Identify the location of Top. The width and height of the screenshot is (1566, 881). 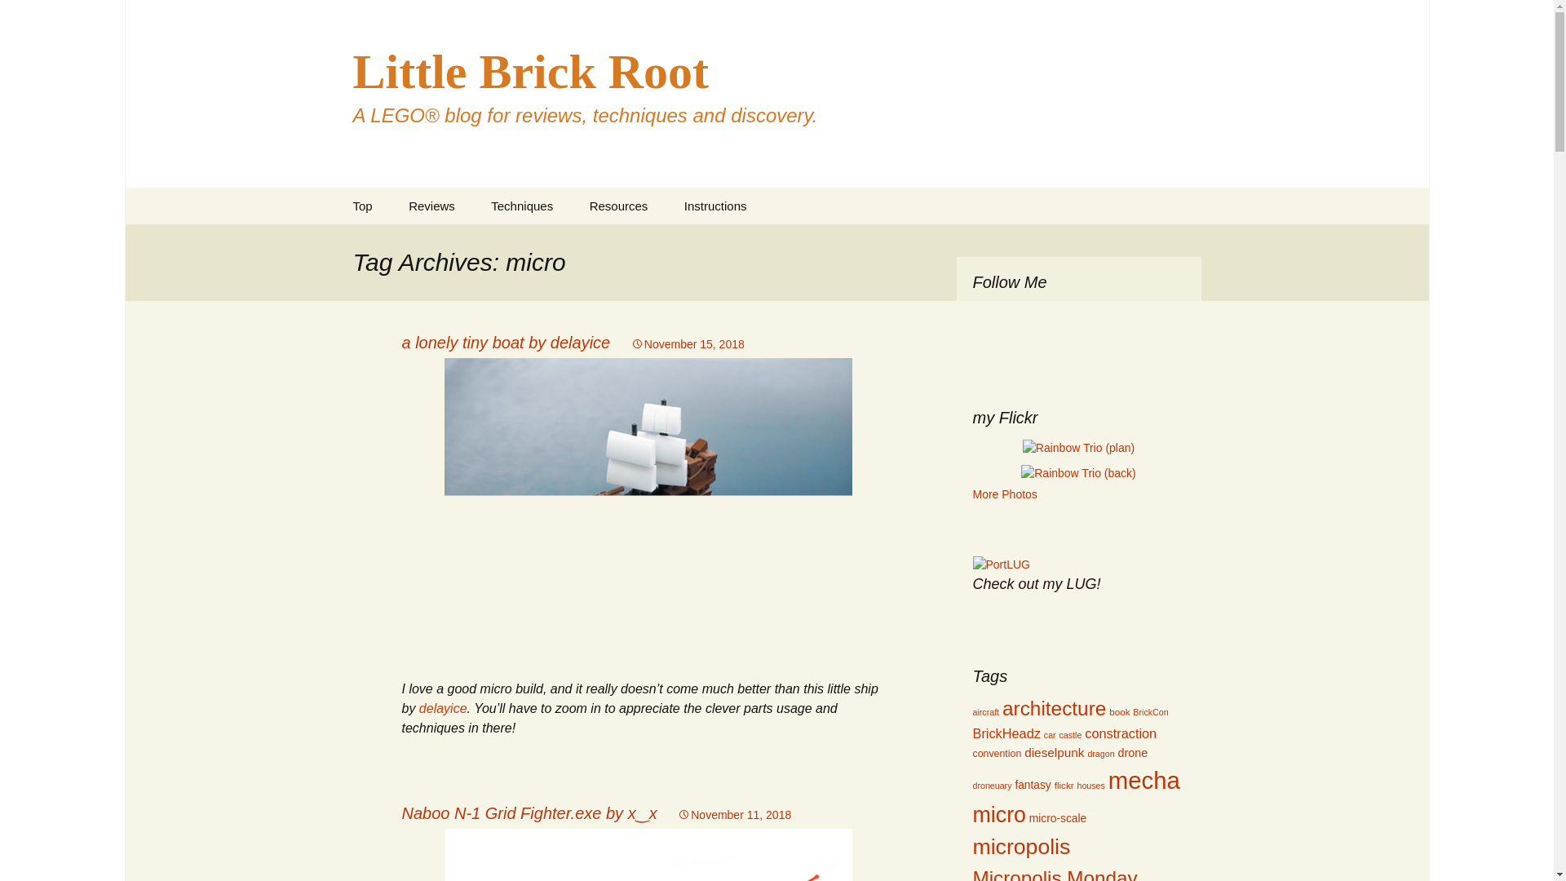
(362, 206).